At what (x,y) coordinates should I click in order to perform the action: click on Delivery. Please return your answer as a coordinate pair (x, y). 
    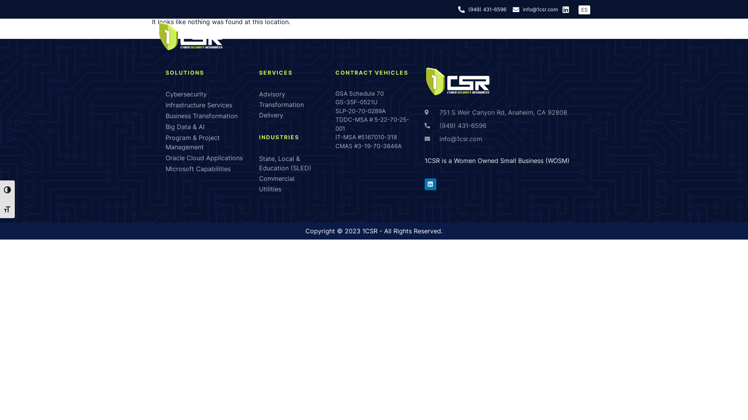
    Looking at the image, I should click on (293, 115).